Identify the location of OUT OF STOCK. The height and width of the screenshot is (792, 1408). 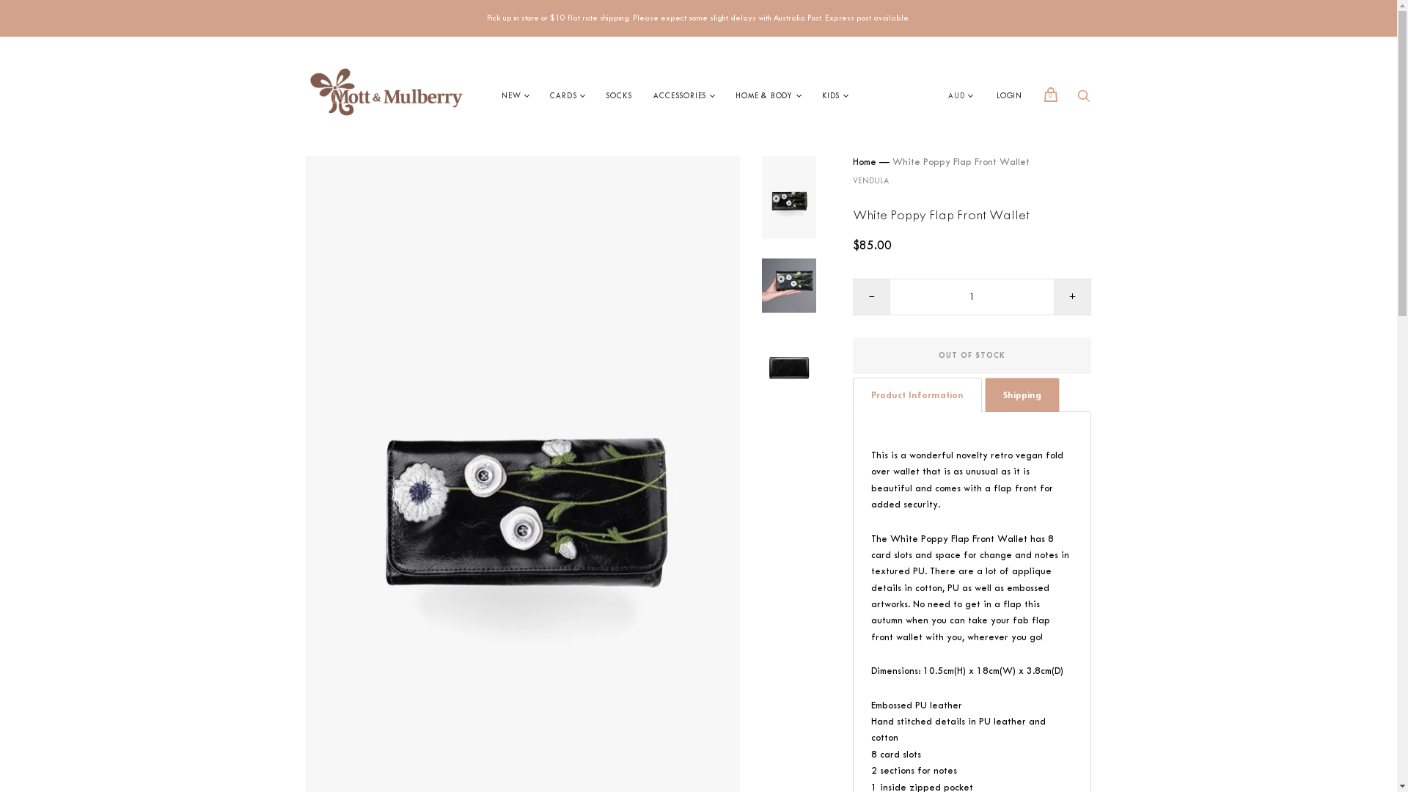
(972, 356).